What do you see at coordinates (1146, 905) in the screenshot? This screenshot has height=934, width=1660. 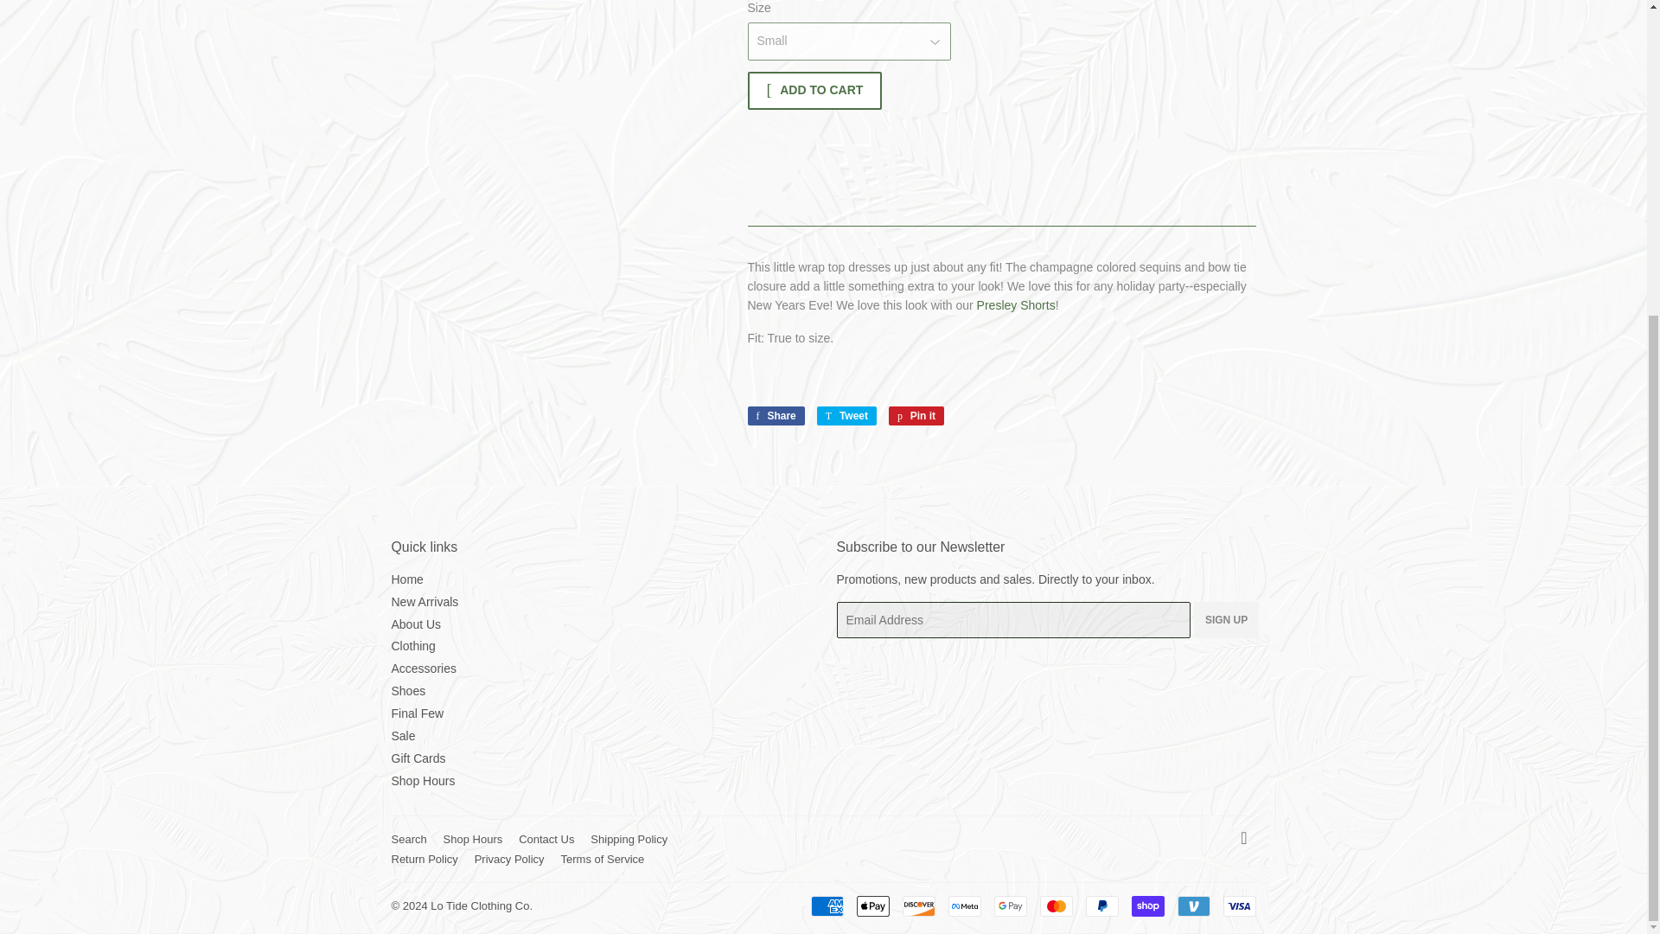 I see `Shop Pay` at bounding box center [1146, 905].